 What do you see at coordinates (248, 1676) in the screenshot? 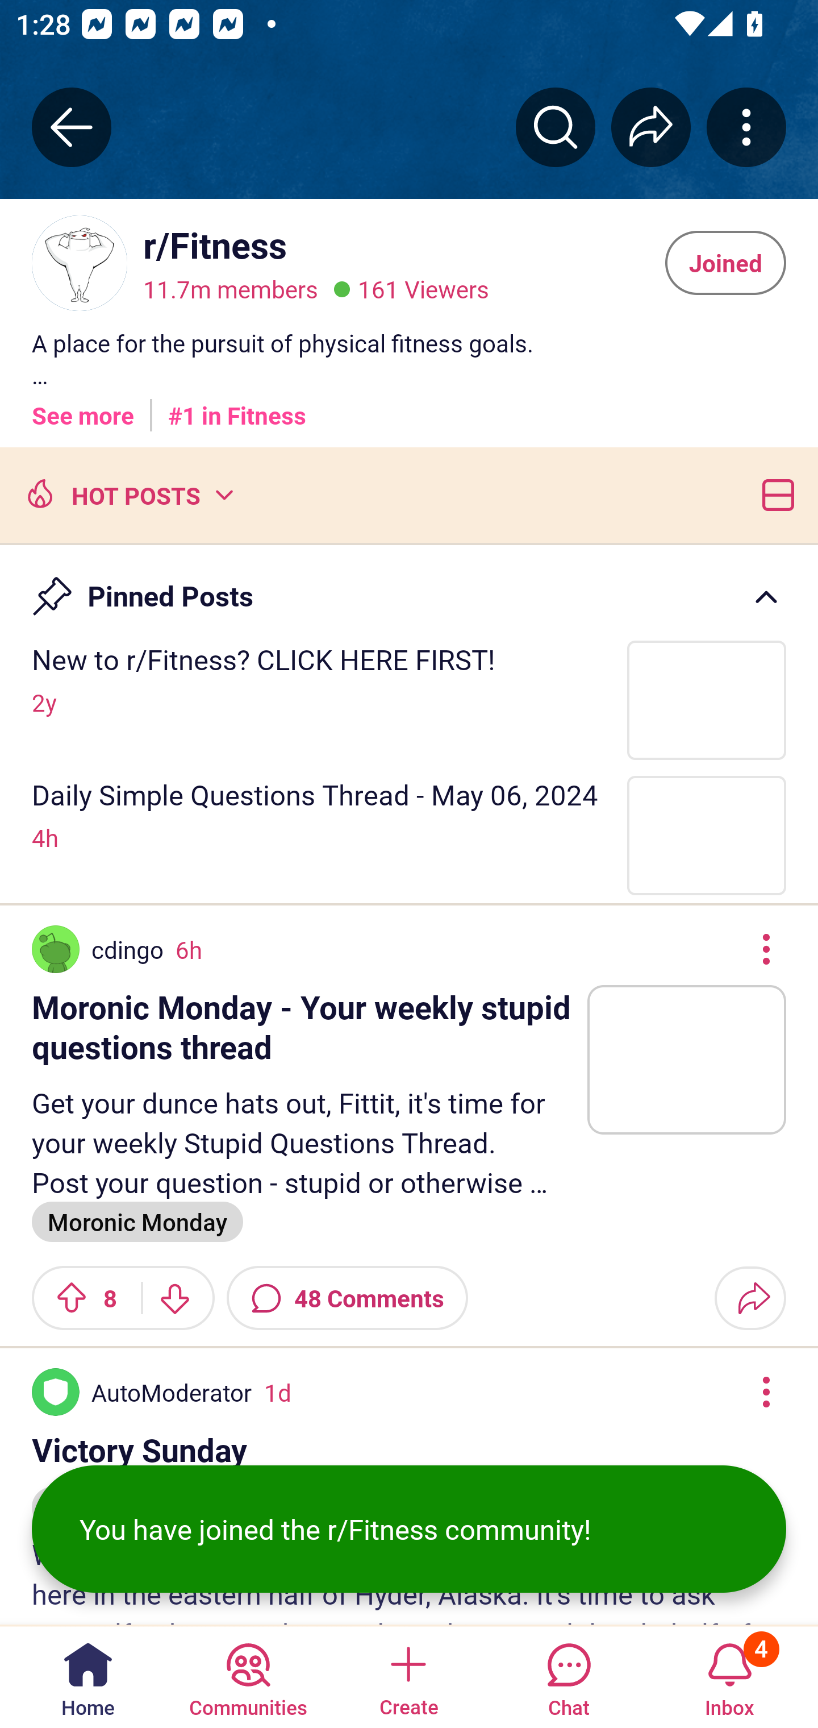
I see `Communities` at bounding box center [248, 1676].